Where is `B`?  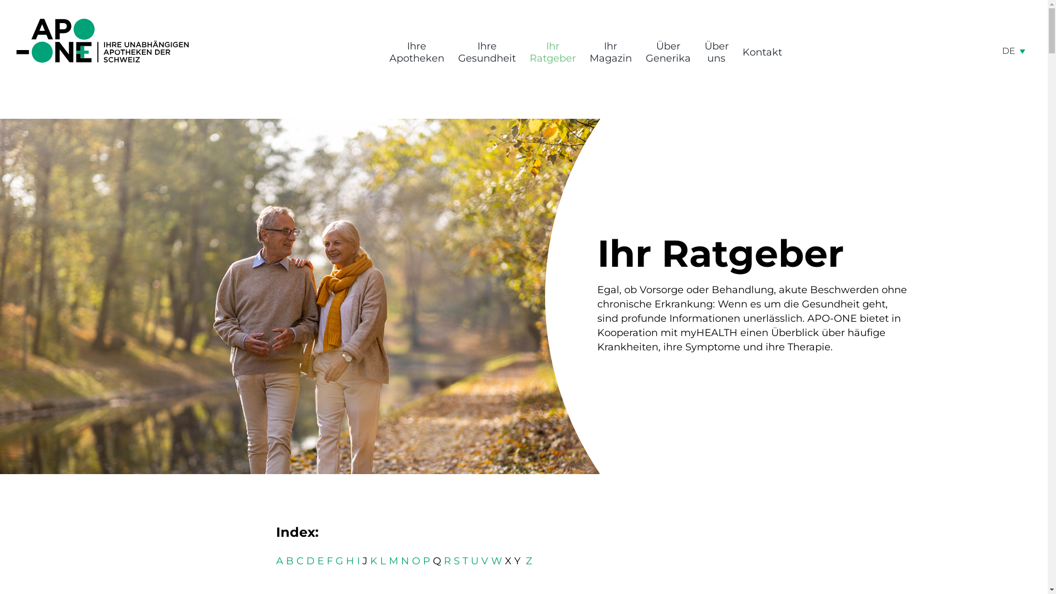 B is located at coordinates (290, 561).